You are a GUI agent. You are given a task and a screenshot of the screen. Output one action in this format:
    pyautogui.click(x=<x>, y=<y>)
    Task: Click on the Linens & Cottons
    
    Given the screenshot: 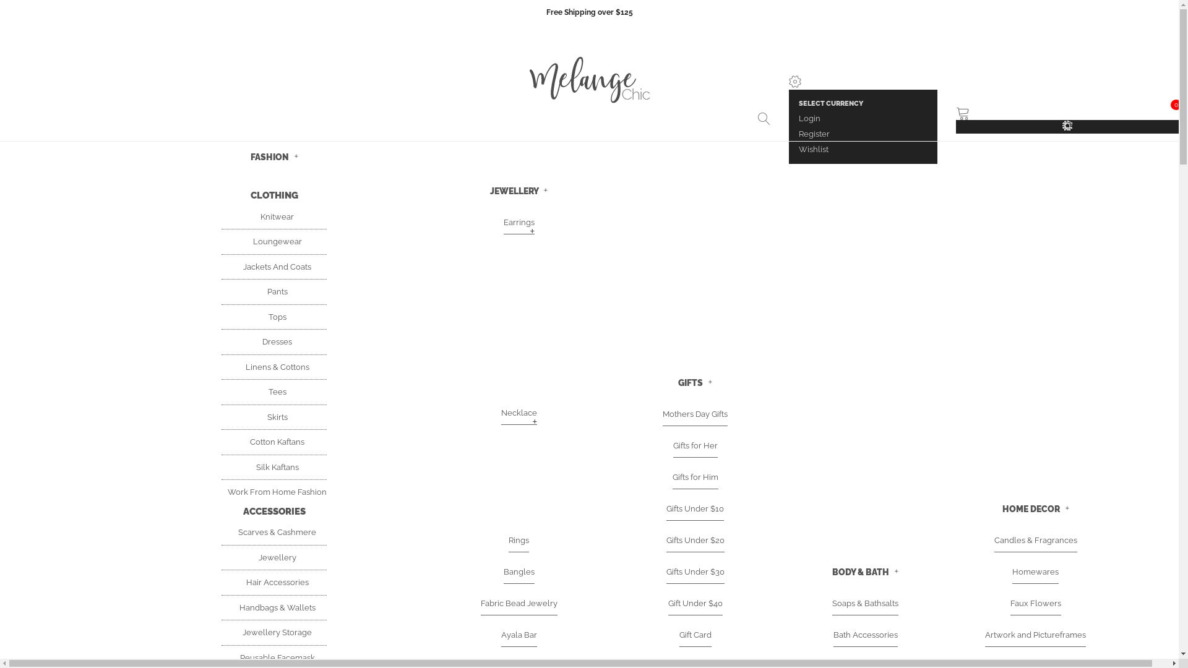 What is the action you would take?
    pyautogui.click(x=273, y=367)
    